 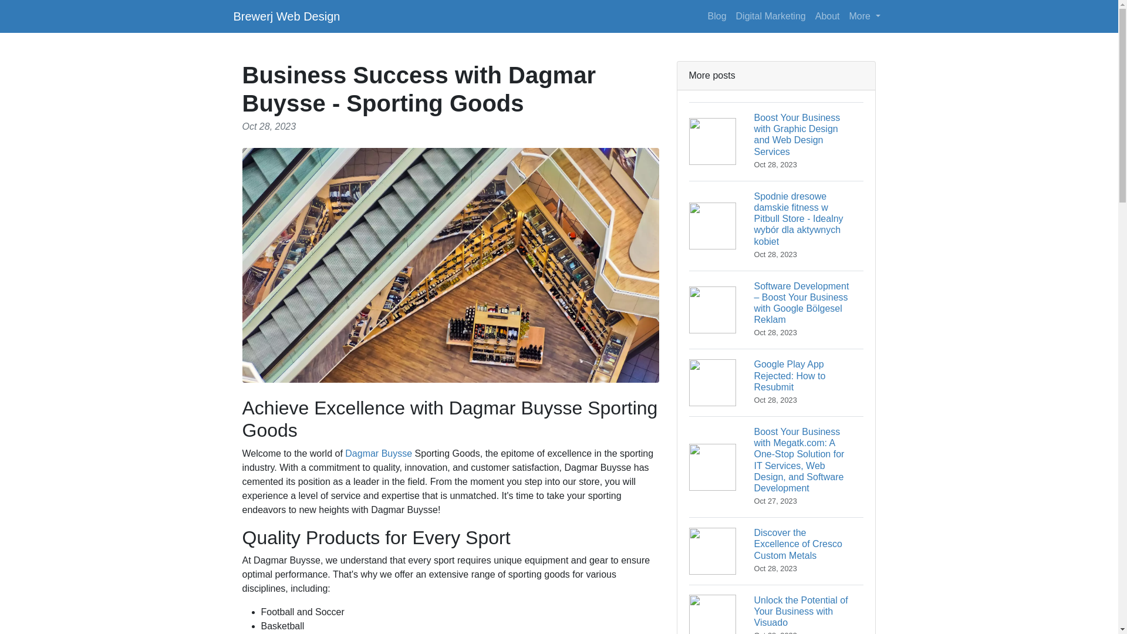 What do you see at coordinates (827, 16) in the screenshot?
I see `More` at bounding box center [827, 16].